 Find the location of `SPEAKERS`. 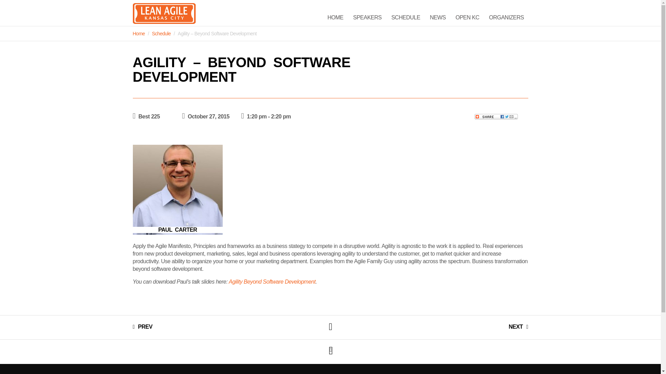

SPEAKERS is located at coordinates (367, 18).